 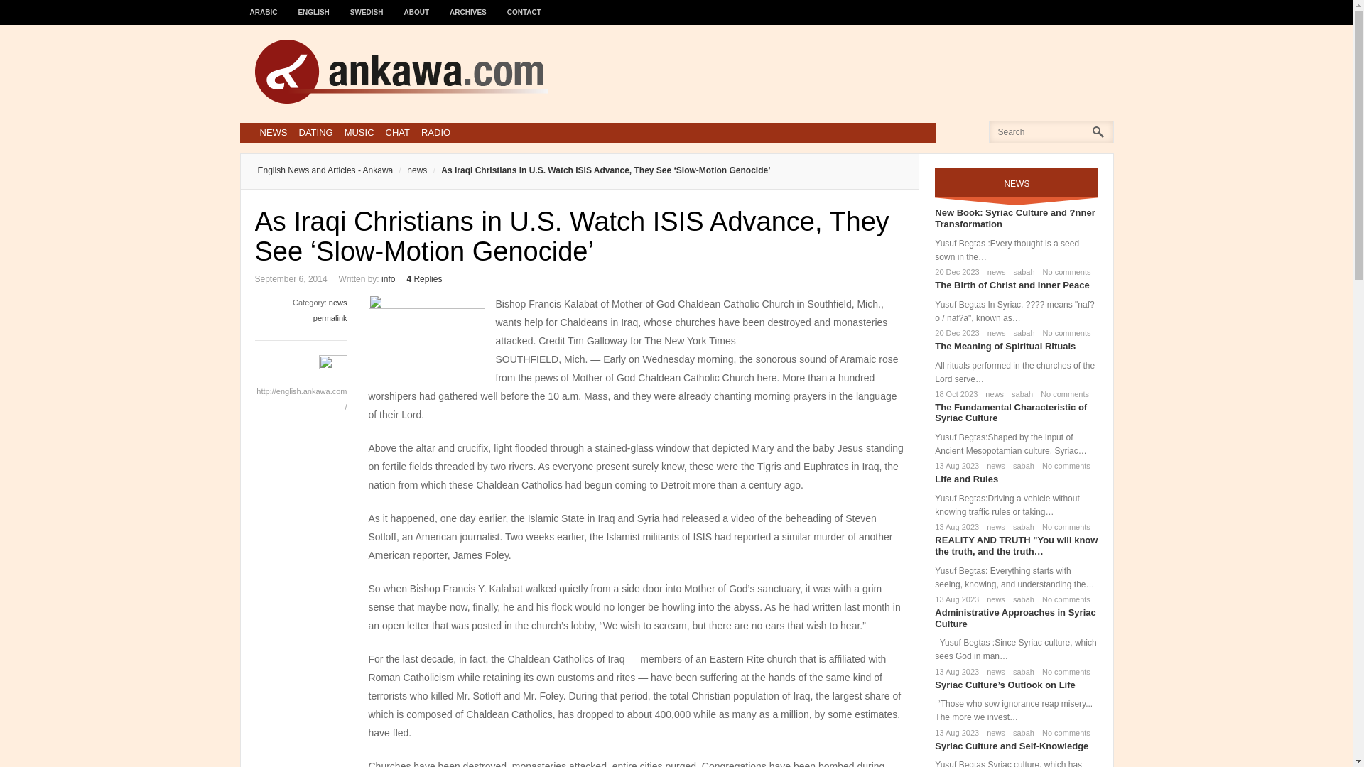 I want to click on news, so click(x=994, y=271).